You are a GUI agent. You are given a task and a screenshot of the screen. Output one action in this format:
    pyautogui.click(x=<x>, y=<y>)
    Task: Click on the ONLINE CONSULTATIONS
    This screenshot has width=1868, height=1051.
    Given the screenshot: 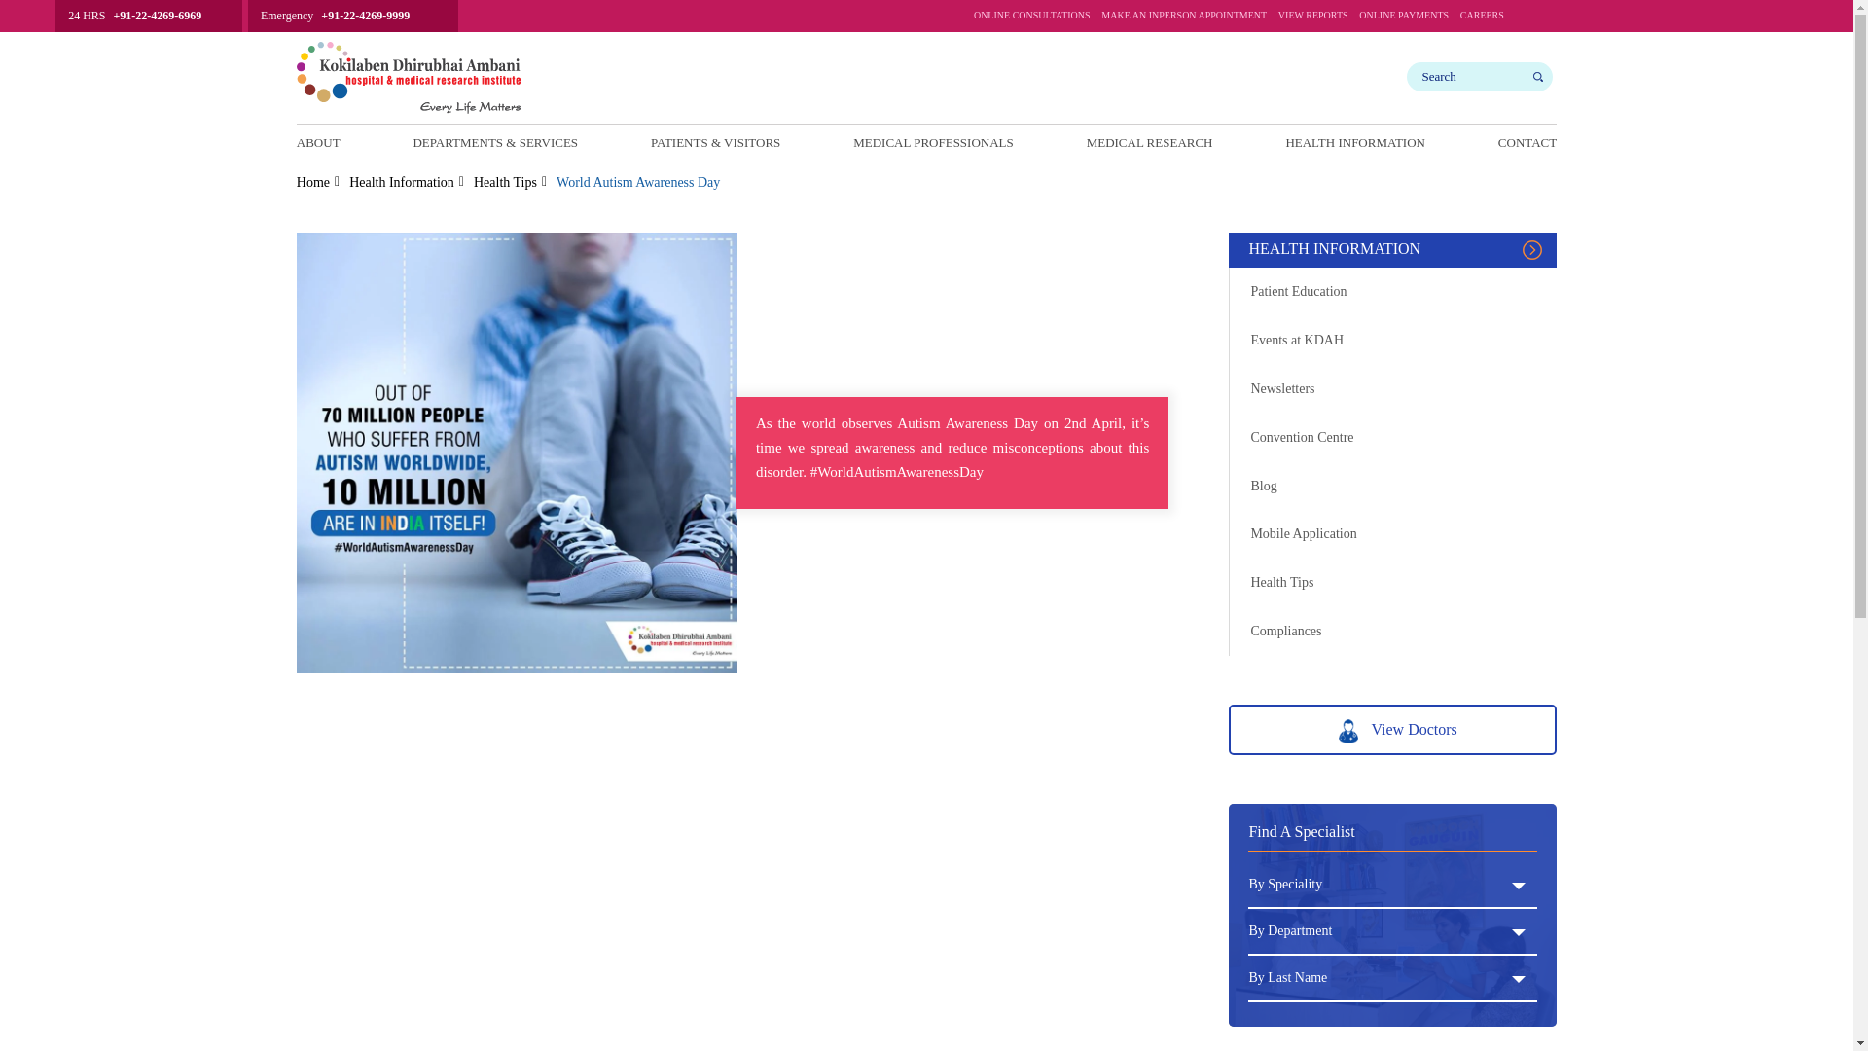 What is the action you would take?
    pyautogui.click(x=1031, y=19)
    